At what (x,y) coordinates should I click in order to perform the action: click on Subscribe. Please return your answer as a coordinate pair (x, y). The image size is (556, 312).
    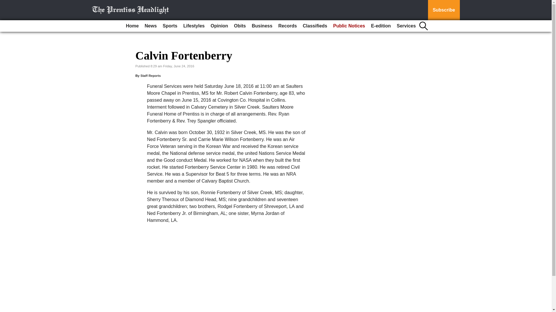
    Looking at the image, I should click on (444, 10).